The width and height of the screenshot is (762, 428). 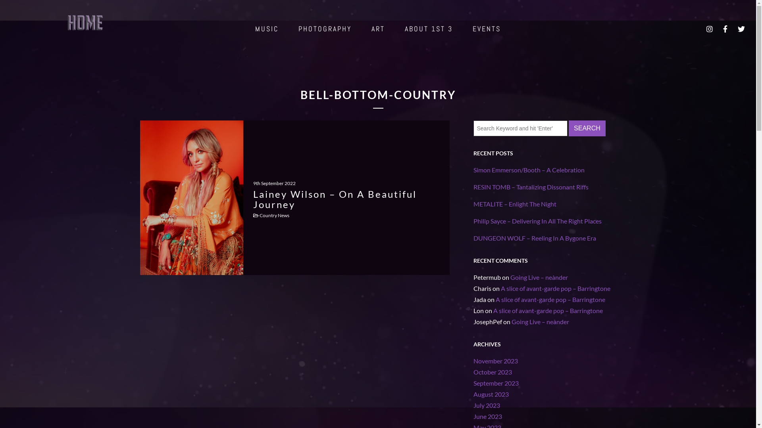 I want to click on November 2023, so click(x=495, y=361).